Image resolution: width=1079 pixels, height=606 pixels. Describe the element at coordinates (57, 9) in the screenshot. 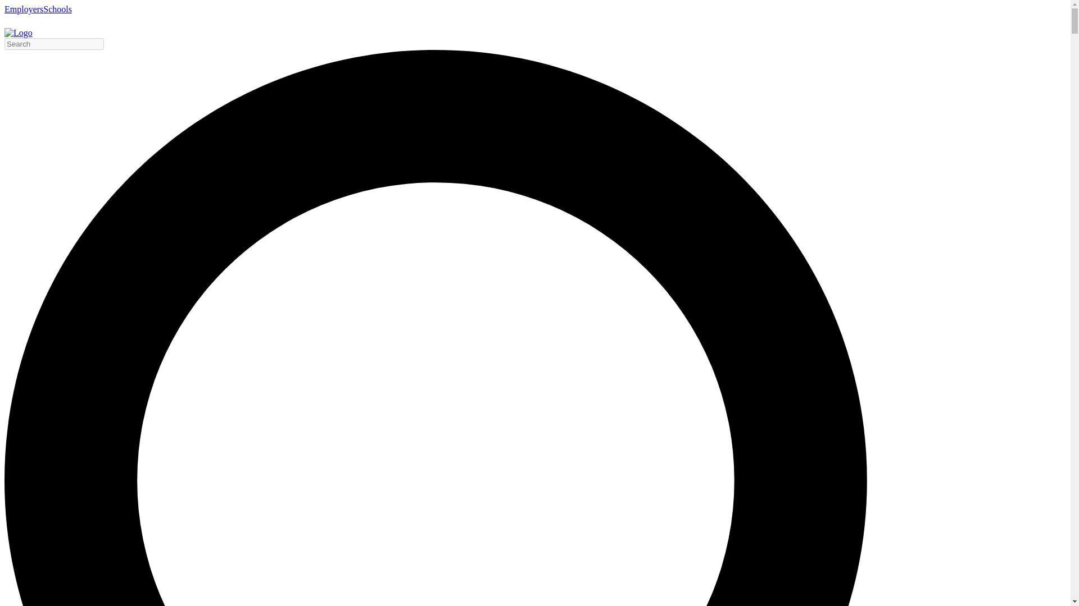

I see `Schools` at that location.